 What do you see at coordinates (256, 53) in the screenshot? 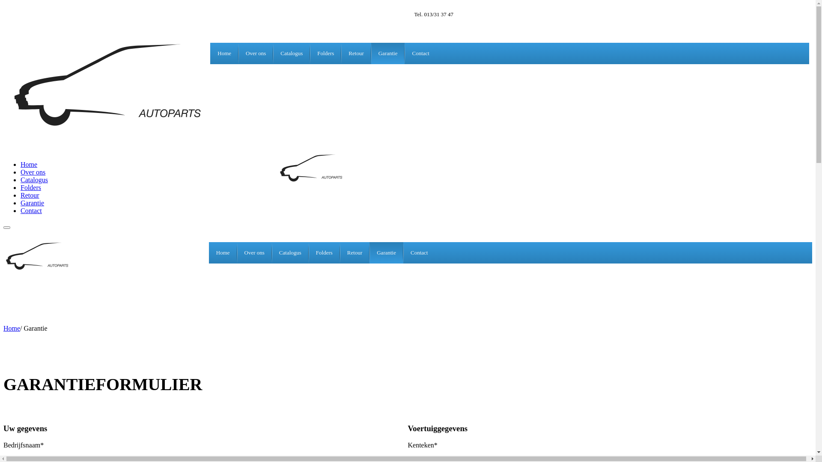
I see `Over ons` at bounding box center [256, 53].